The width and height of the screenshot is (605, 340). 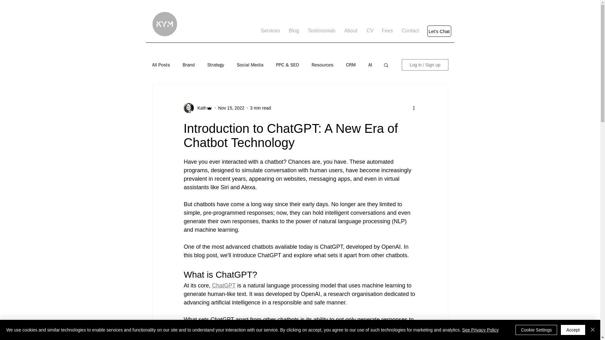 I want to click on CRM, so click(x=351, y=64).